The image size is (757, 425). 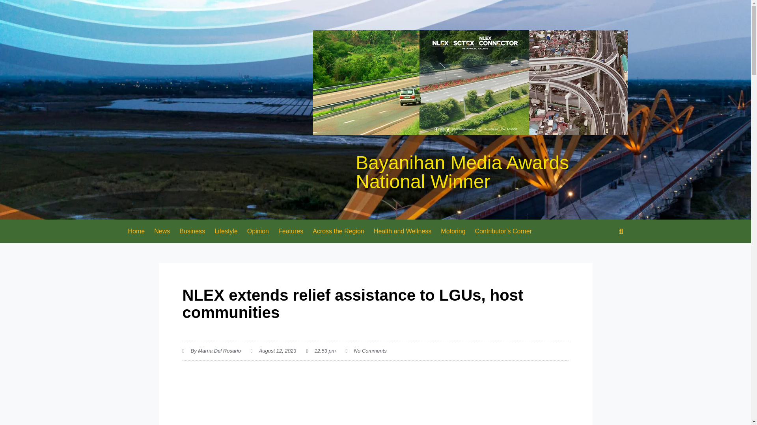 What do you see at coordinates (453, 231) in the screenshot?
I see `Motoring` at bounding box center [453, 231].